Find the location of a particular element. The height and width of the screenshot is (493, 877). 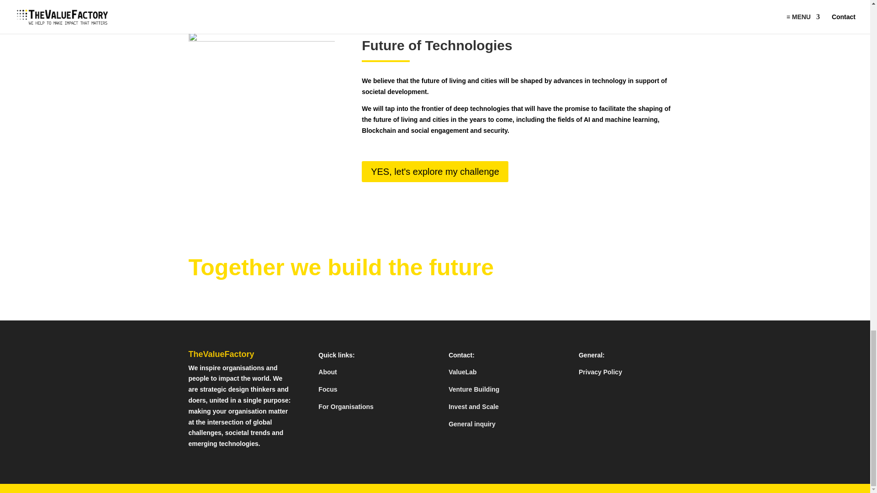

Privacy Policy is located at coordinates (600, 372).